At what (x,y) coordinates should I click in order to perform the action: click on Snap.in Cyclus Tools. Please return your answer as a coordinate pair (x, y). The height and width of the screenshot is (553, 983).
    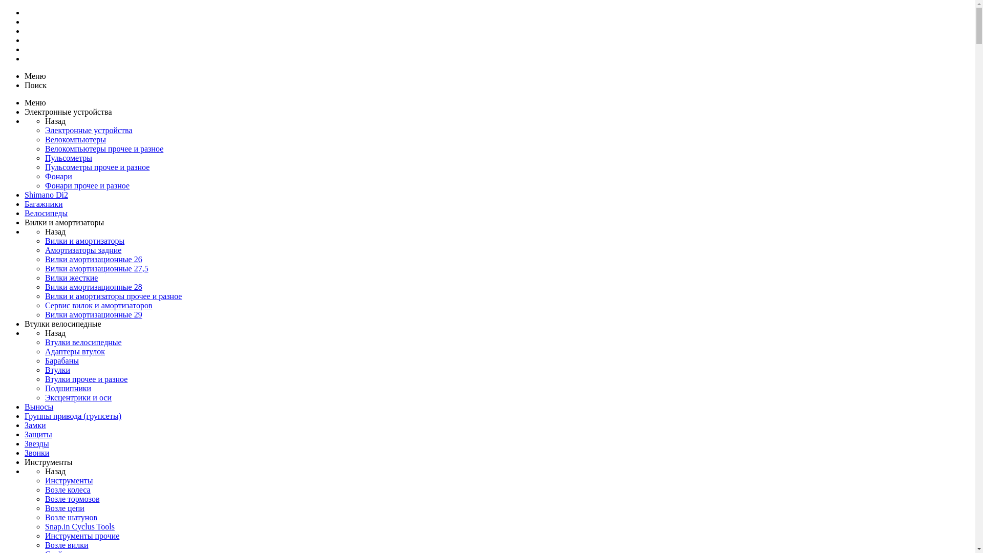
    Looking at the image, I should click on (80, 526).